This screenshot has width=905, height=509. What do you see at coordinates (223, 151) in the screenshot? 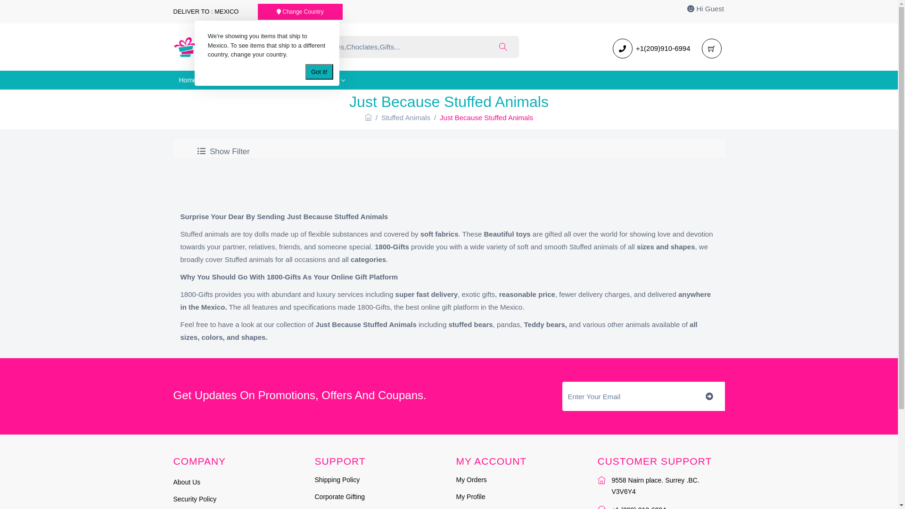
I see `  Show Filter` at bounding box center [223, 151].